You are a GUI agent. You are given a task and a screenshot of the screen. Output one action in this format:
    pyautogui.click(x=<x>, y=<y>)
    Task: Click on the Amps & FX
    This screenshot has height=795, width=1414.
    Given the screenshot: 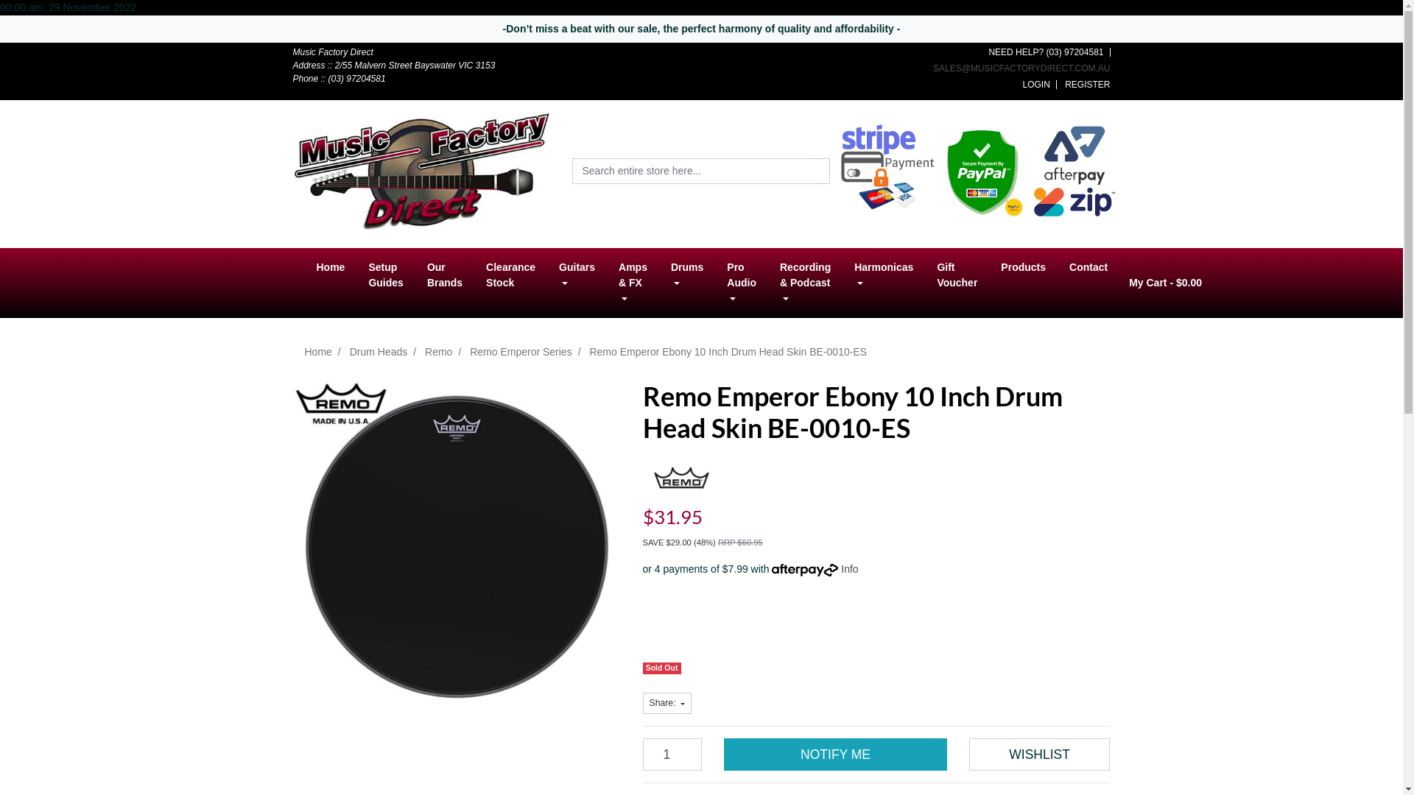 What is the action you would take?
    pyautogui.click(x=633, y=283)
    